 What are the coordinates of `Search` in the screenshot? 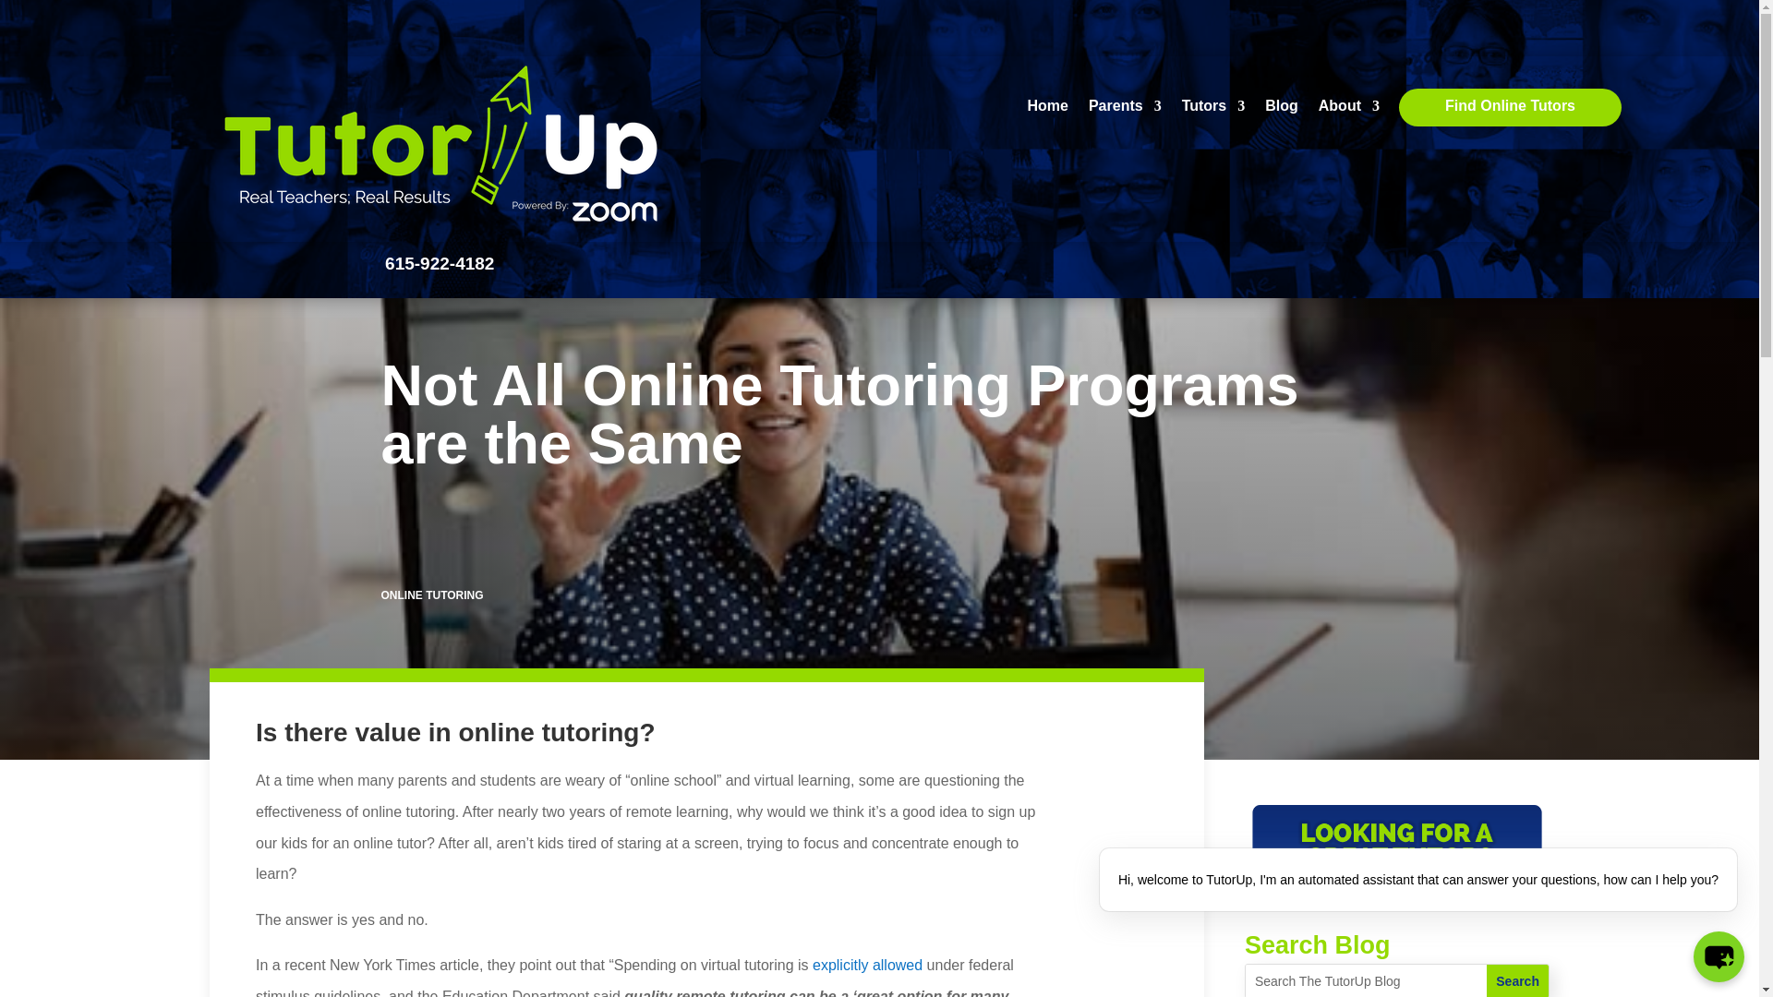 It's located at (1517, 980).